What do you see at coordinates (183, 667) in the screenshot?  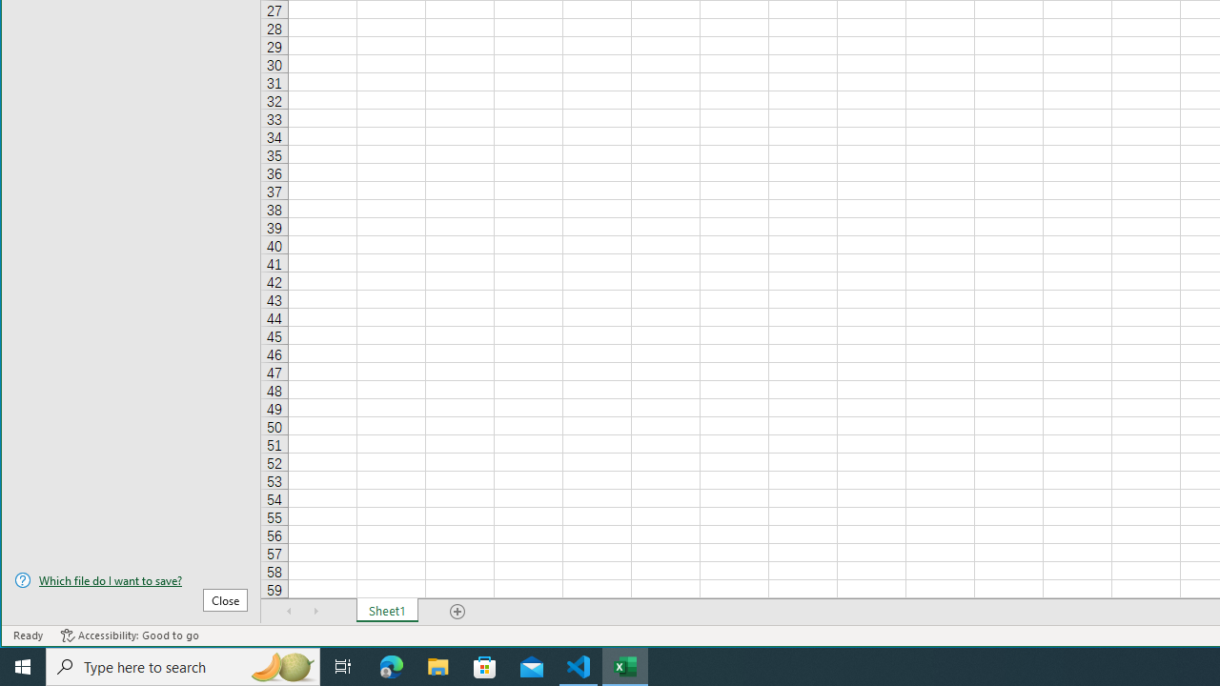 I see `Type here to search` at bounding box center [183, 667].